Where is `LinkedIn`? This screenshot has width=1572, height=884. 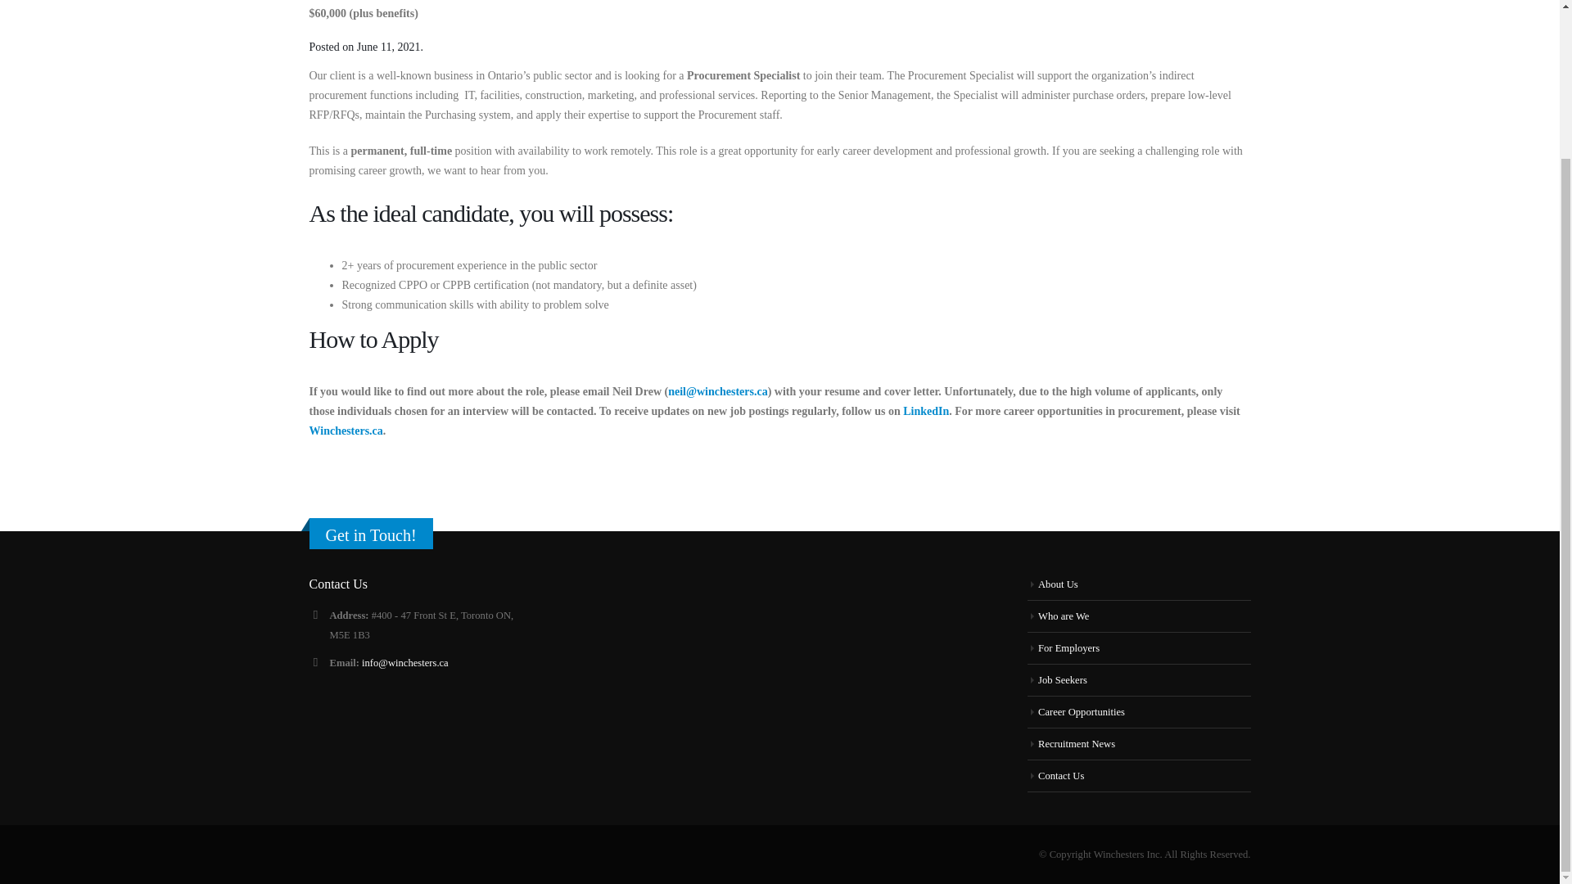
LinkedIn is located at coordinates (925, 411).